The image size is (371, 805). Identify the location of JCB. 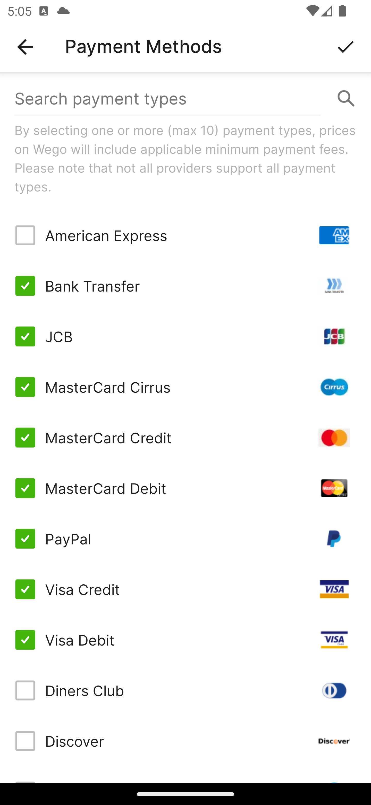
(185, 336).